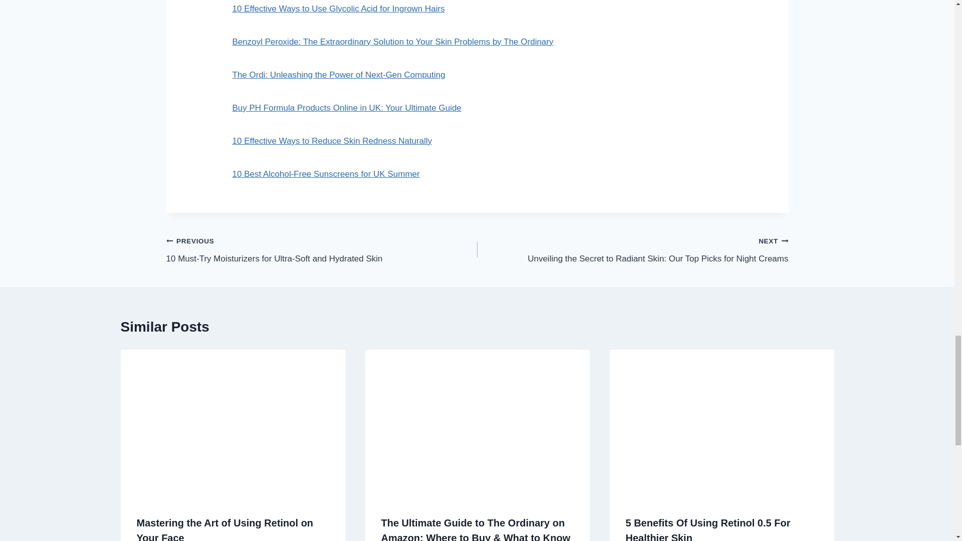  What do you see at coordinates (347, 108) in the screenshot?
I see `Buy PH Formula Products Online in UK: Your Ultimate Guide` at bounding box center [347, 108].